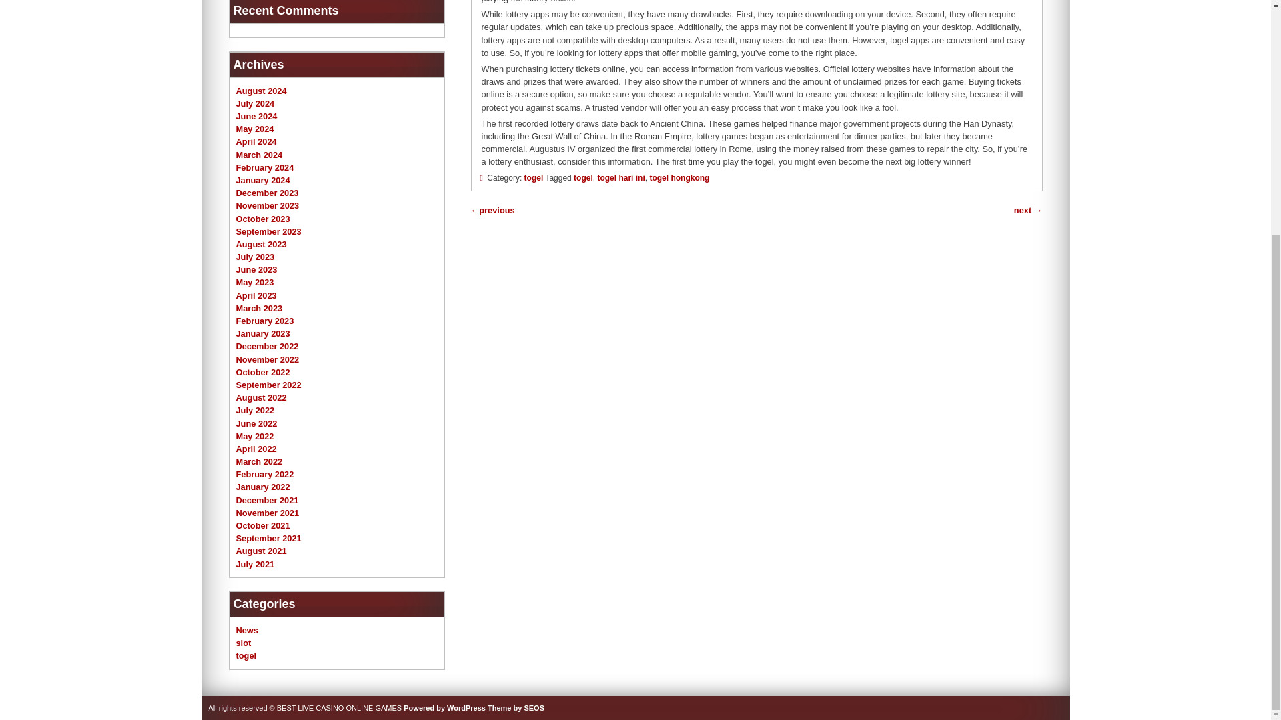 The height and width of the screenshot is (720, 1281). I want to click on March 2023, so click(259, 308).